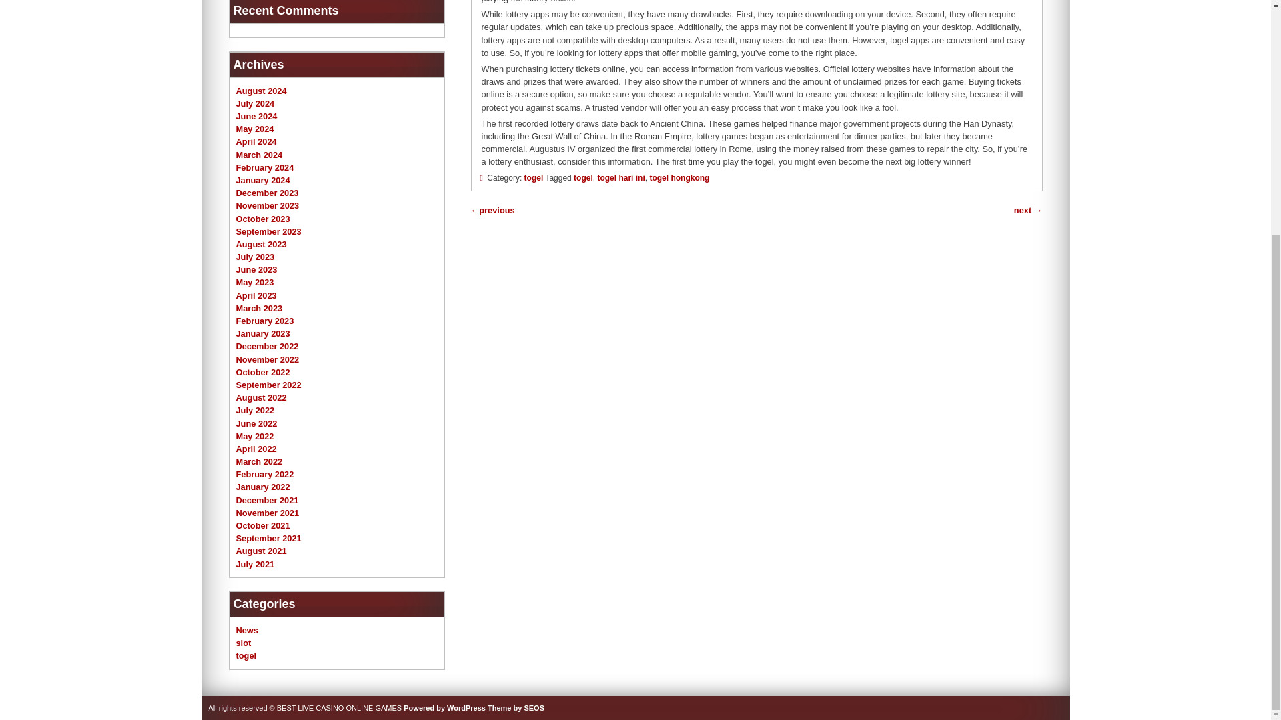 The height and width of the screenshot is (720, 1281). I want to click on March 2023, so click(259, 308).